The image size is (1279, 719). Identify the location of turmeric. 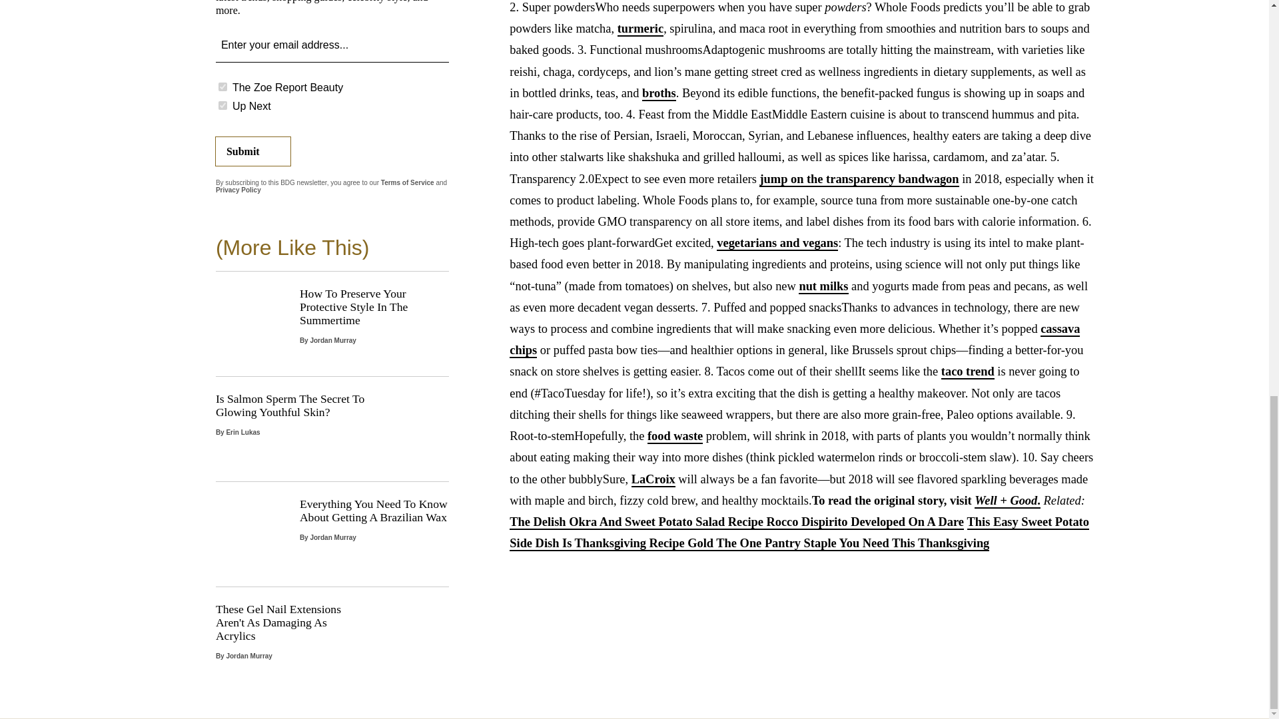
(641, 29).